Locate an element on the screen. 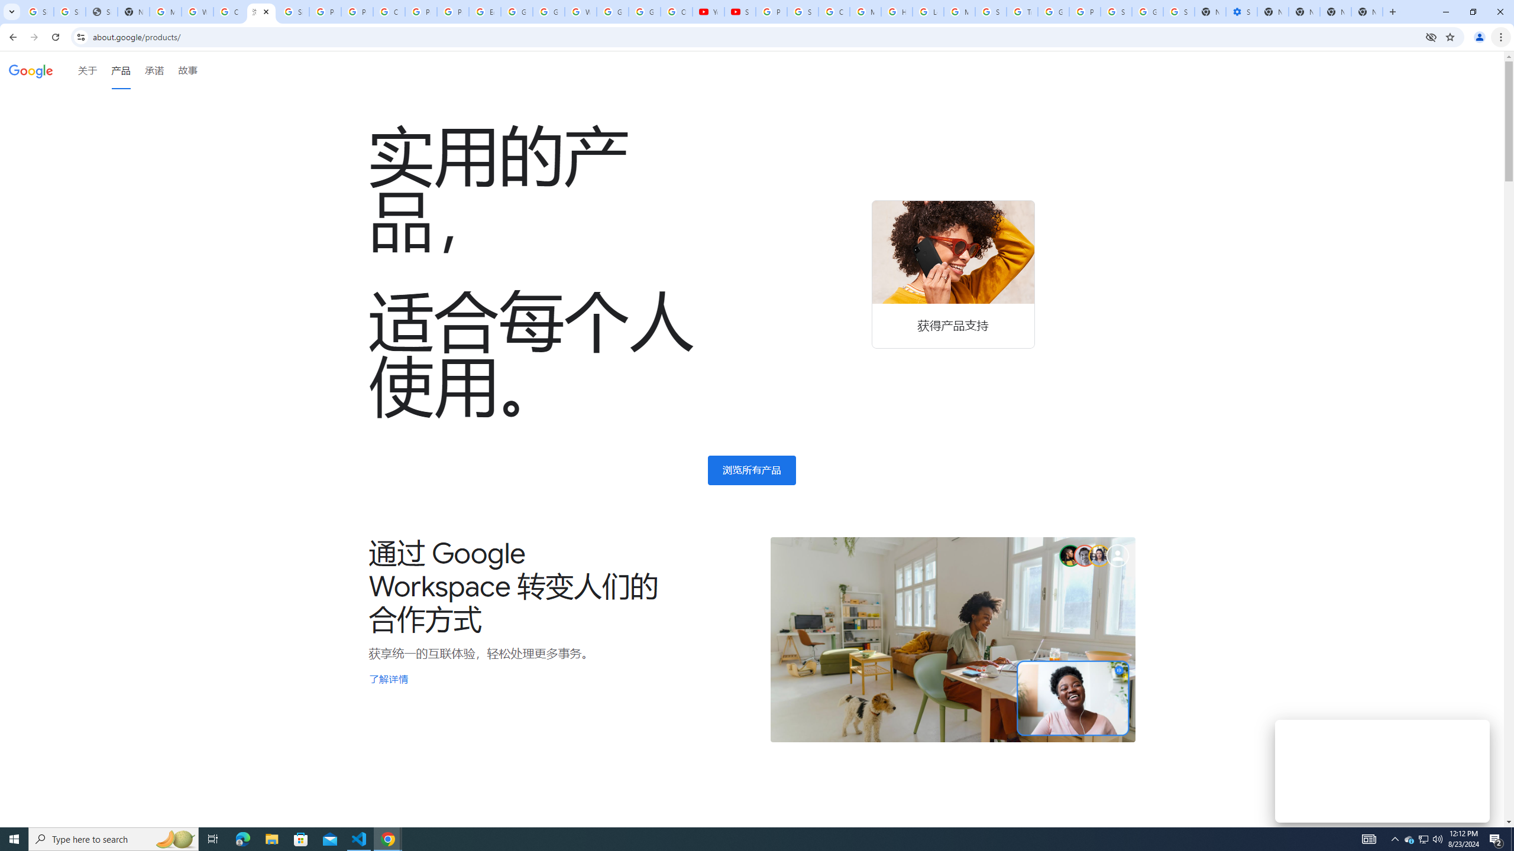 Image resolution: width=1514 pixels, height=851 pixels. Google Ads - Sign in is located at coordinates (1053, 12).